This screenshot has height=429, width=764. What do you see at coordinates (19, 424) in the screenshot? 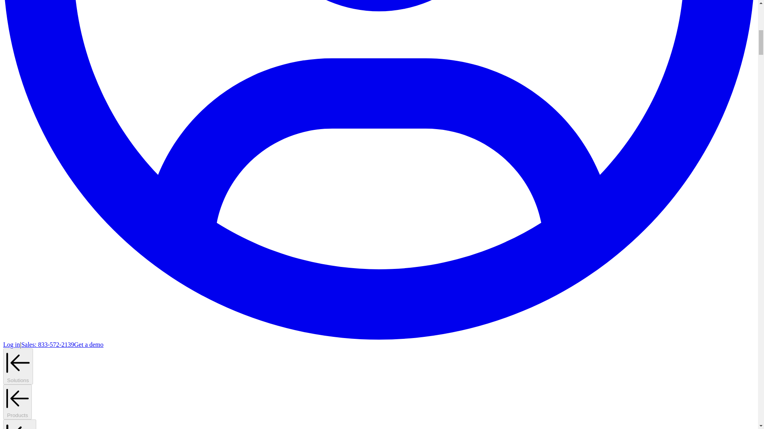
I see `Resources` at bounding box center [19, 424].